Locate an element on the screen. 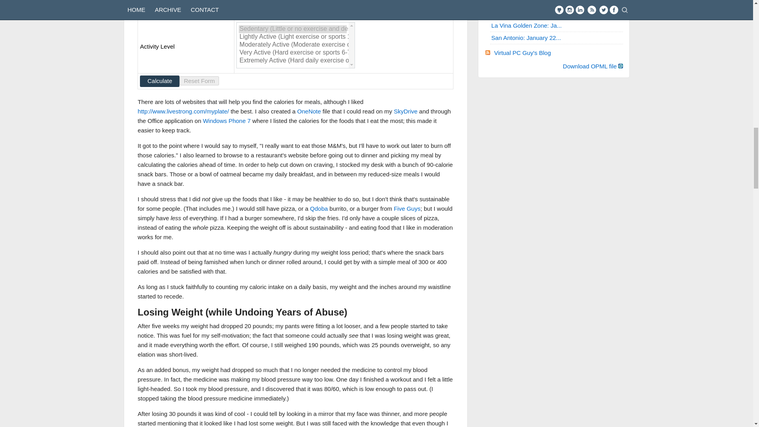  Qdoba is located at coordinates (319, 208).